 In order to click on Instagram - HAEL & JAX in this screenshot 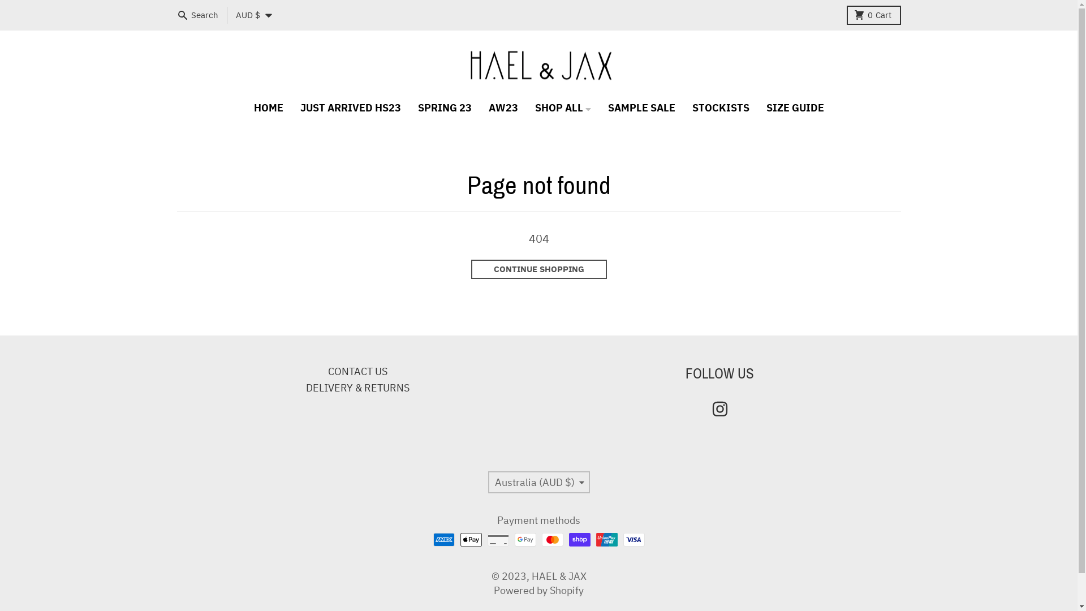, I will do `click(720, 409)`.